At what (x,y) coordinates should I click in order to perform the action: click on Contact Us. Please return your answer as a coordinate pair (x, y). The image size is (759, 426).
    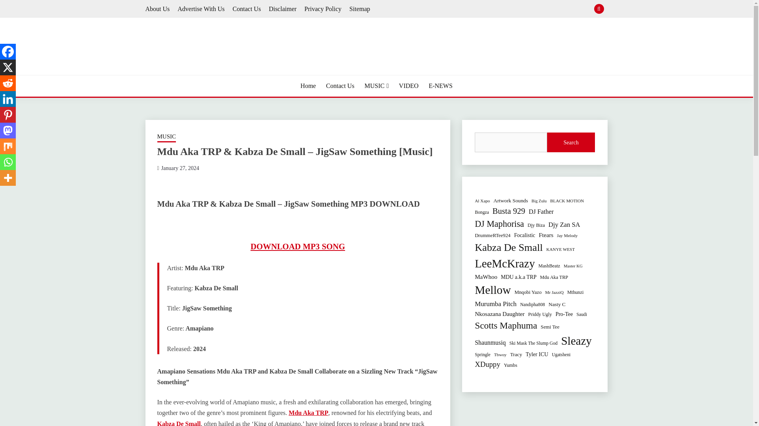
    Looking at the image, I should click on (340, 86).